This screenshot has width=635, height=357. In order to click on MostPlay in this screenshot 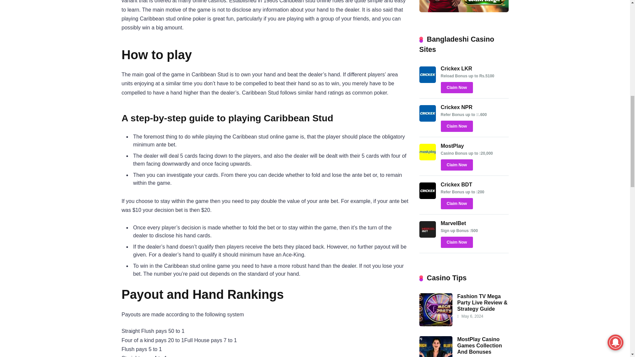, I will do `click(427, 158)`.